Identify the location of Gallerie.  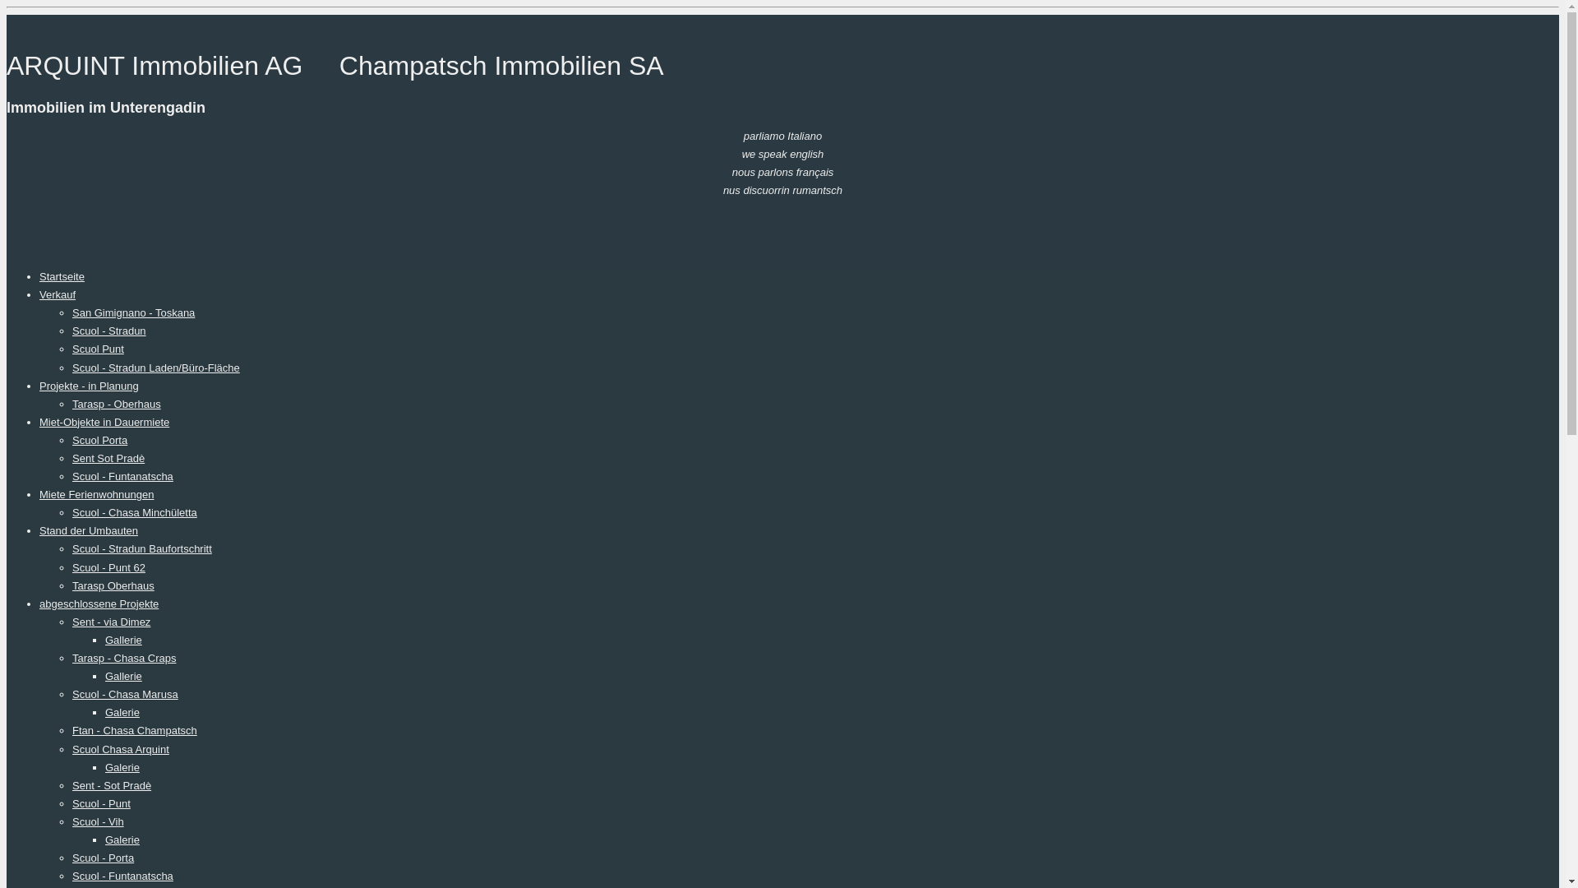
(123, 640).